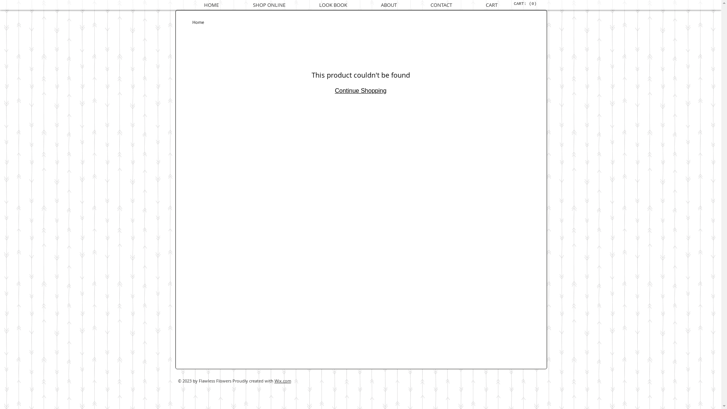  What do you see at coordinates (282, 381) in the screenshot?
I see `Wix.com` at bounding box center [282, 381].